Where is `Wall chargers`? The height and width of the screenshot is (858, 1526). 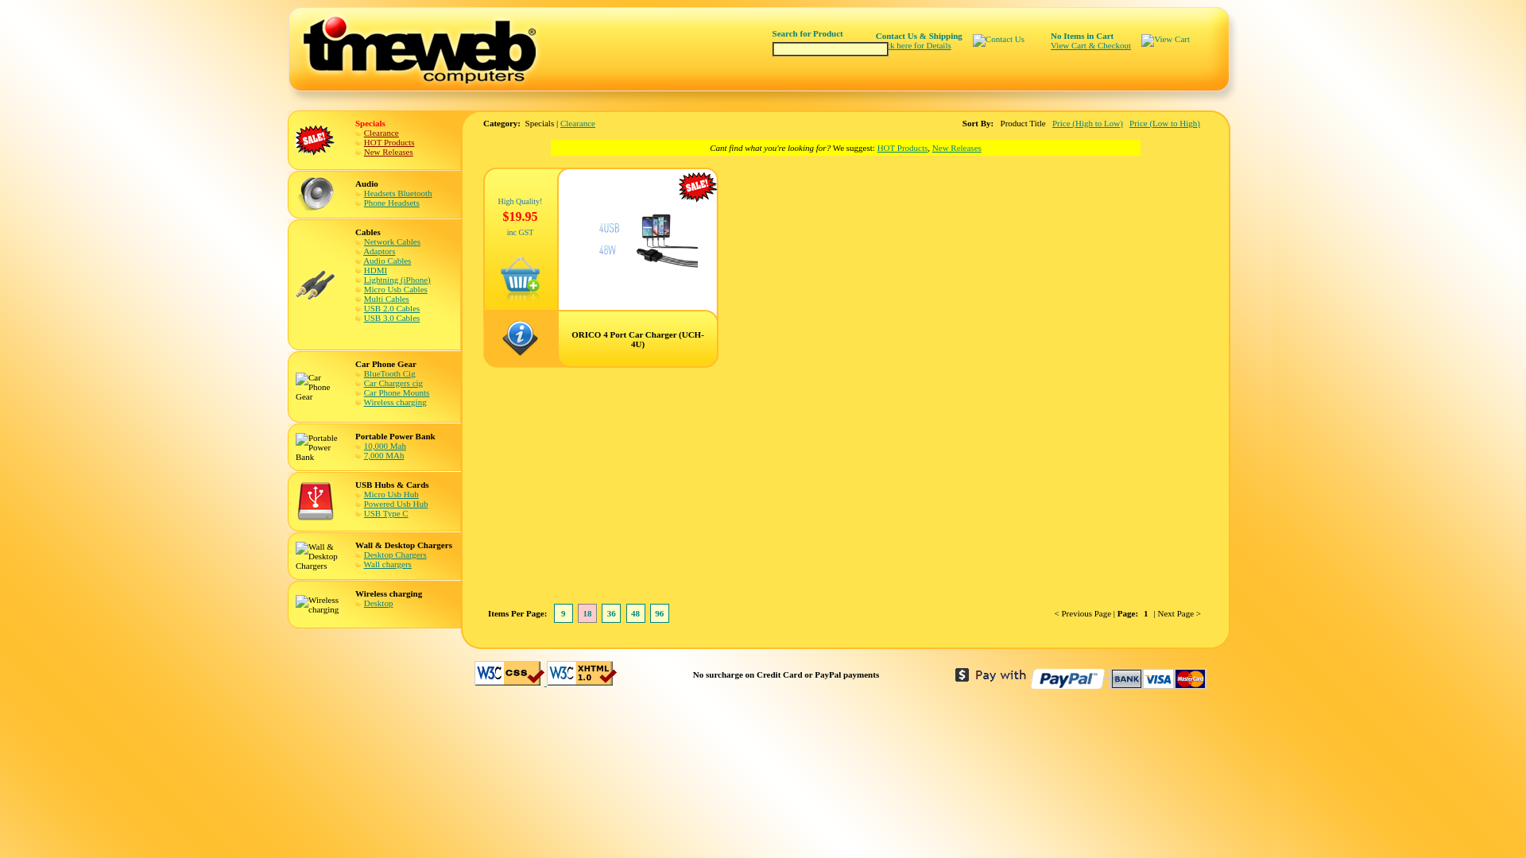 Wall chargers is located at coordinates (388, 564).